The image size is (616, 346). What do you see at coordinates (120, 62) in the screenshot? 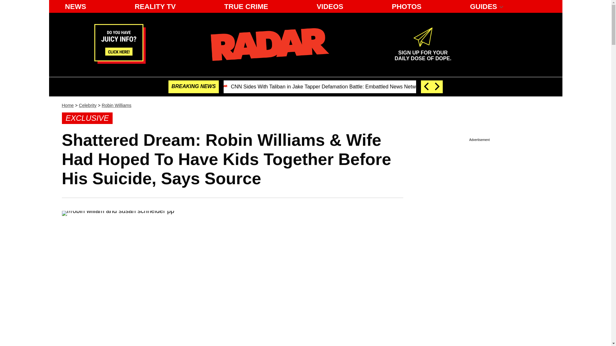
I see `REALITY TV` at bounding box center [120, 62].